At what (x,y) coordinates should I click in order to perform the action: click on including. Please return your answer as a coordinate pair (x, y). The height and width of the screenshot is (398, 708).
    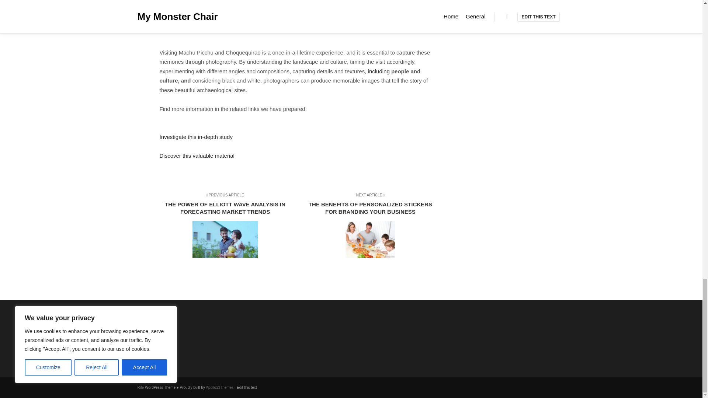
    Looking at the image, I should click on (379, 71).